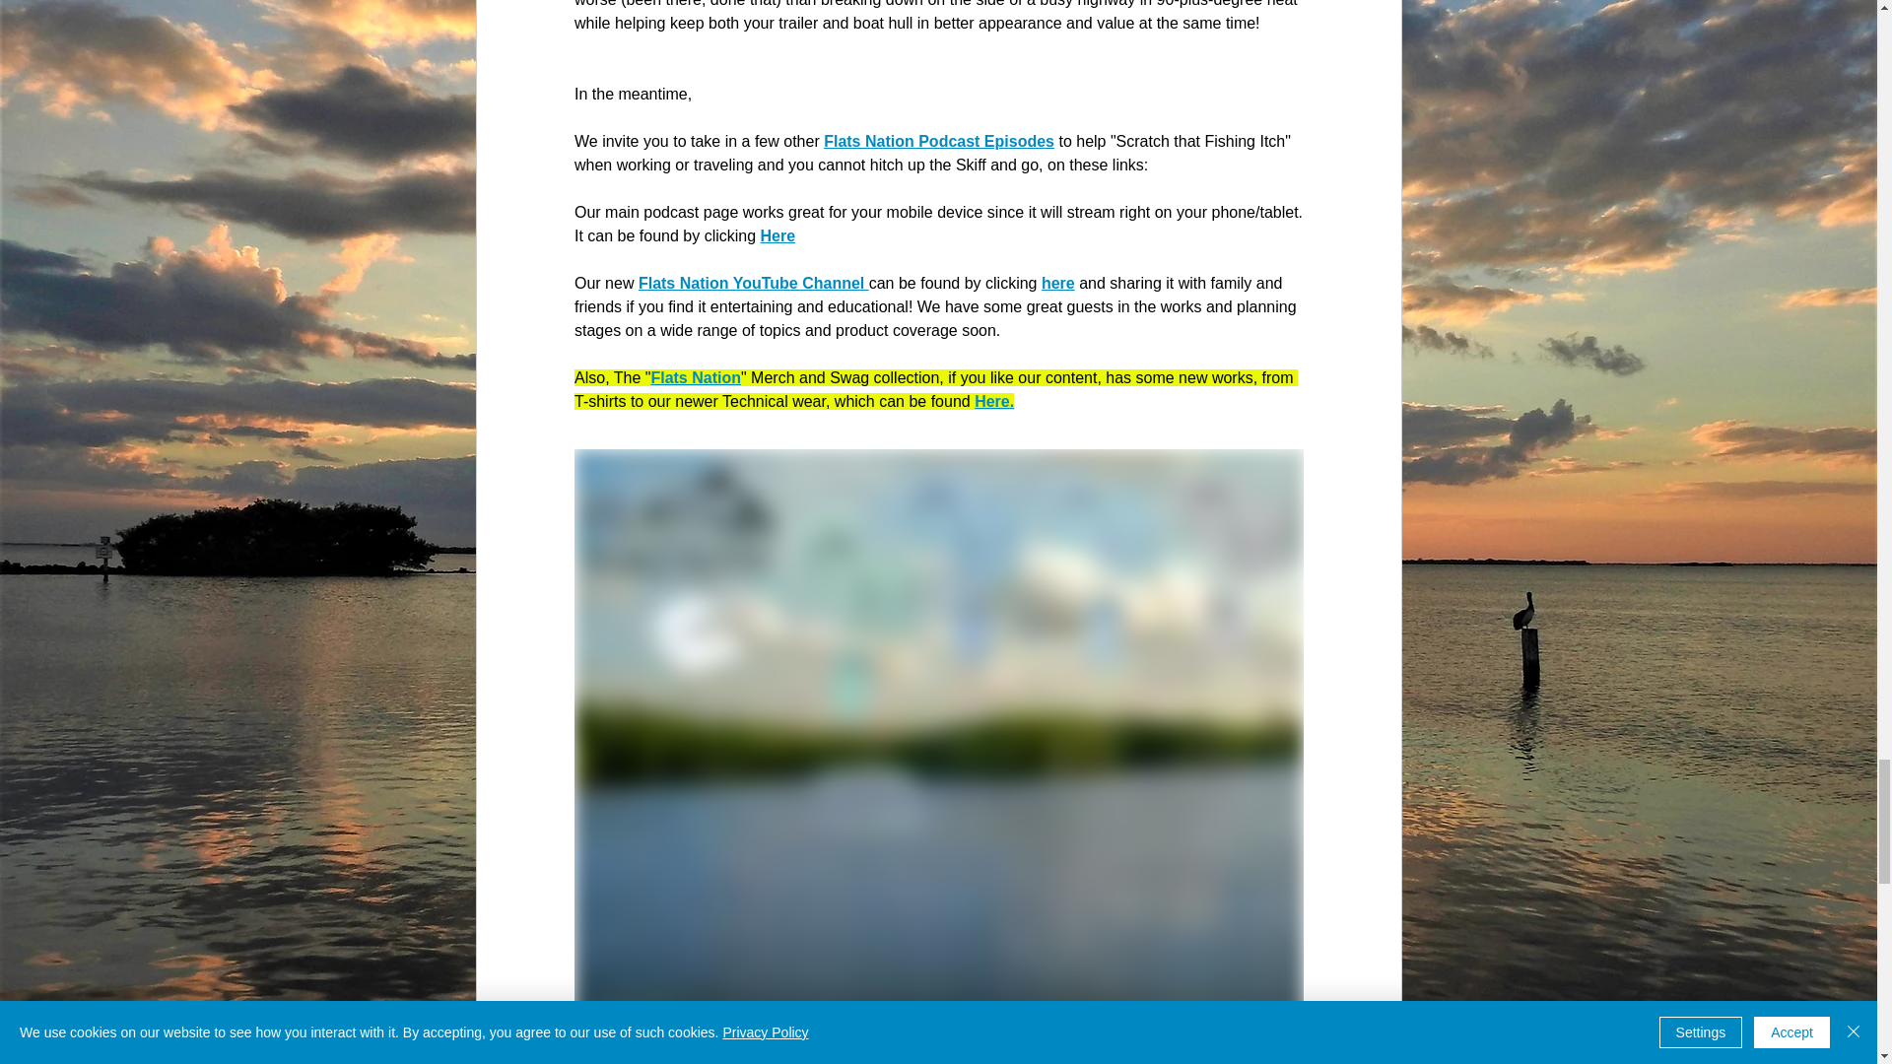  Describe the element at coordinates (938, 142) in the screenshot. I see `Flats Nation Podcast Episodes` at that location.